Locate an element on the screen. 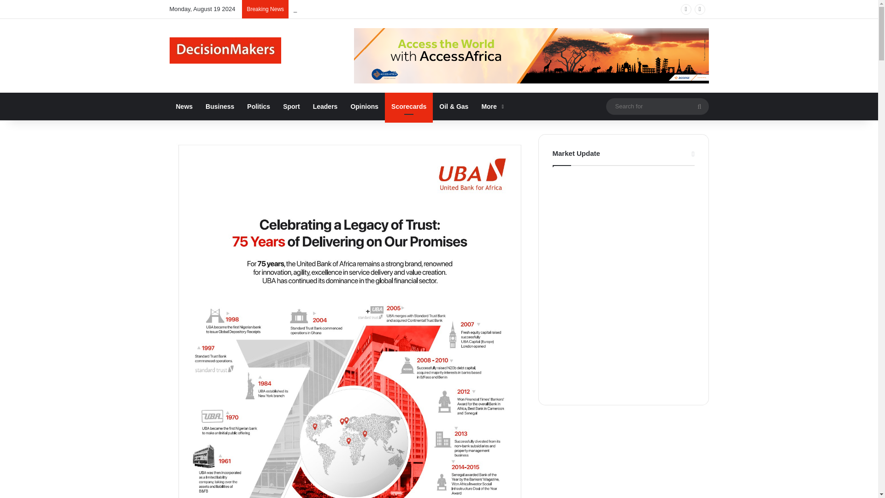 This screenshot has width=885, height=498. Politics is located at coordinates (258, 106).